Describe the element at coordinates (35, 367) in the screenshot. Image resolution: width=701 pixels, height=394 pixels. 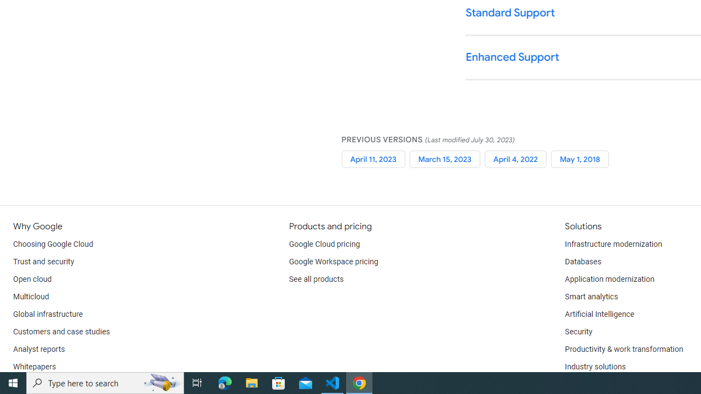
I see `Whitepapers` at that location.